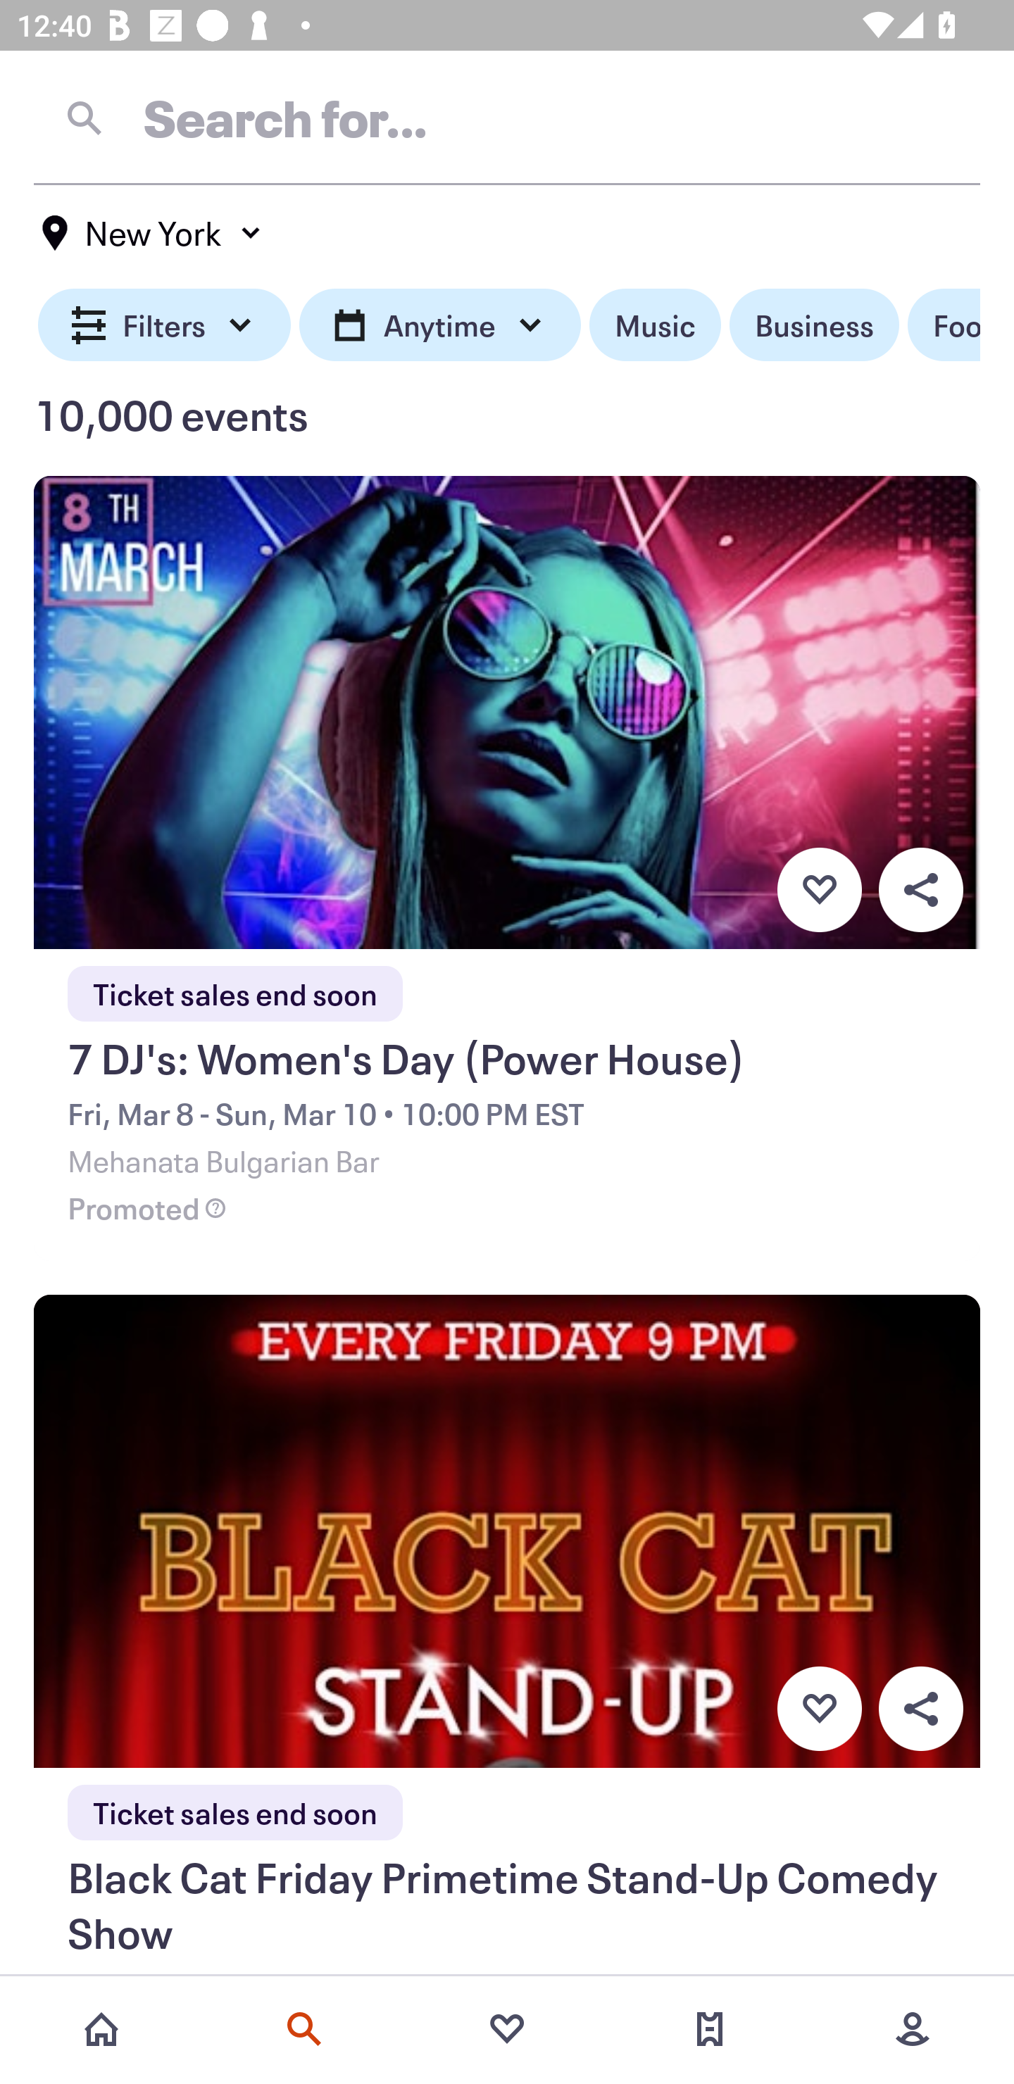  Describe the element at coordinates (507, 2029) in the screenshot. I see `Favorites` at that location.